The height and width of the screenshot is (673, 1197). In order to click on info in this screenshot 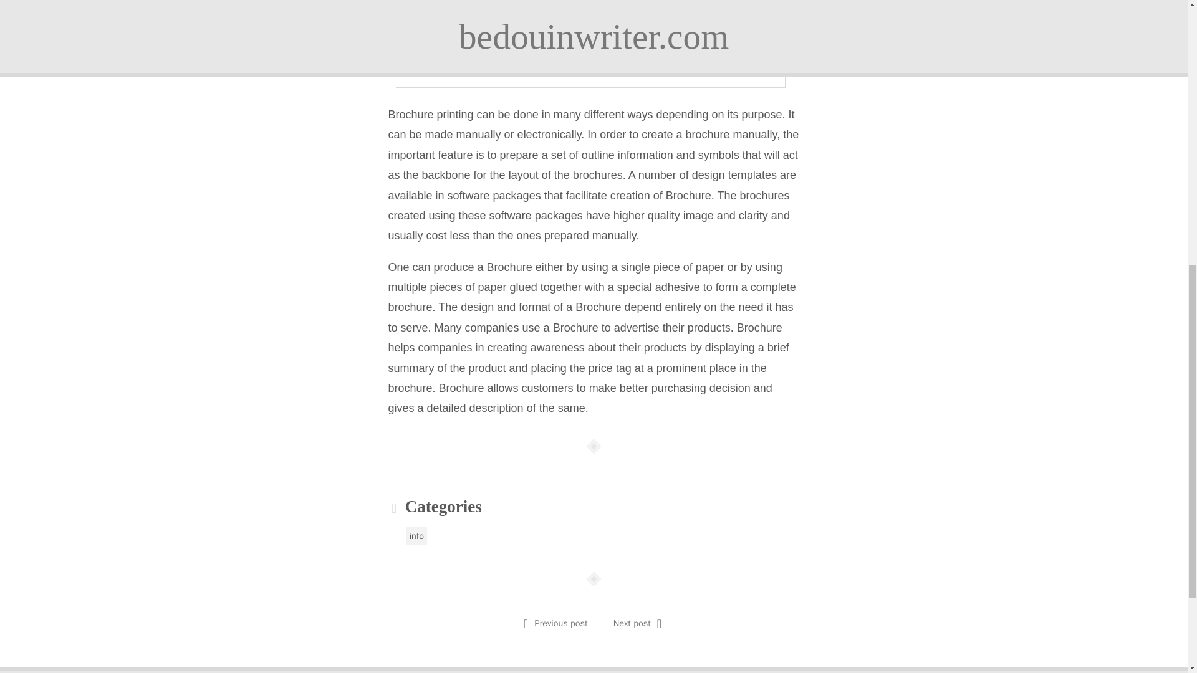, I will do `click(416, 535)`.